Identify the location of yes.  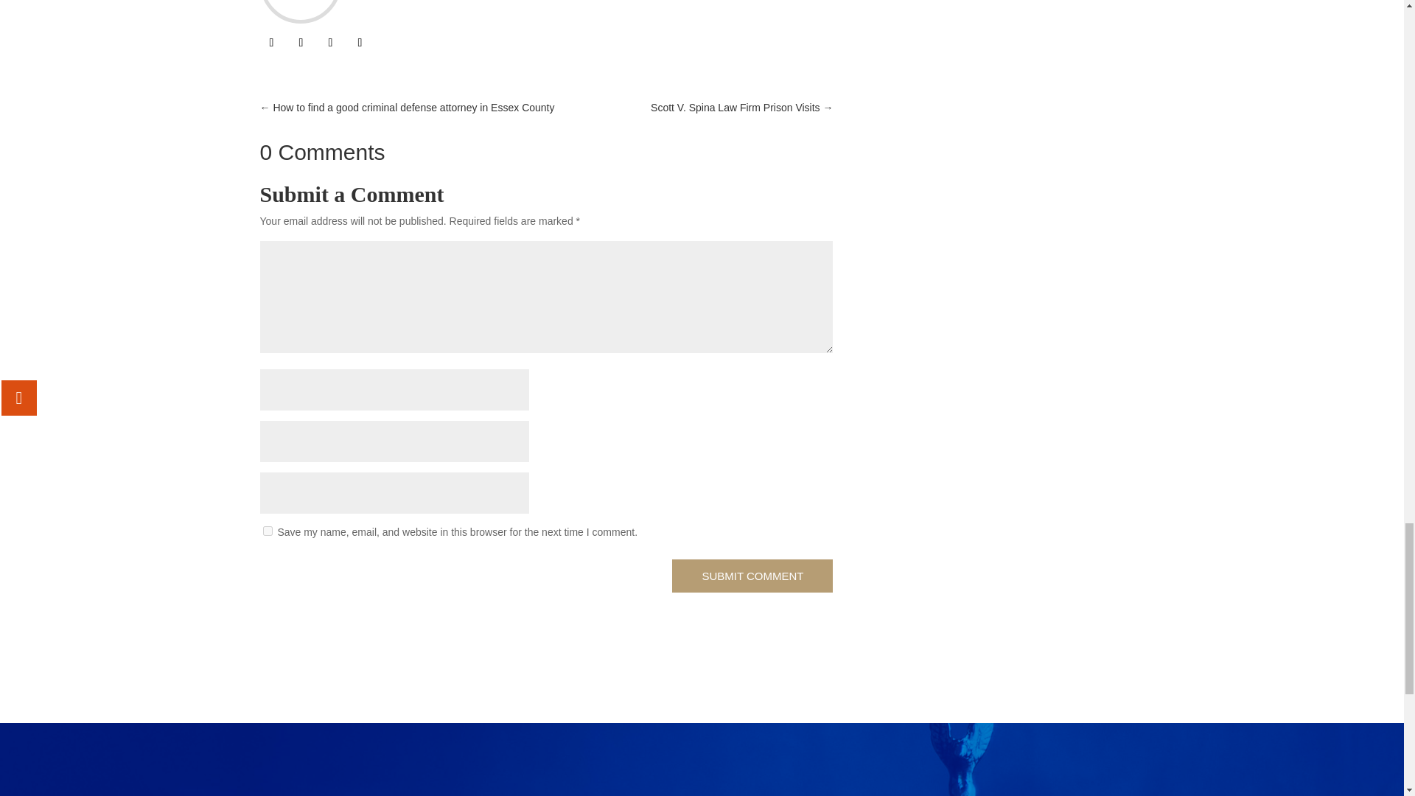
(267, 531).